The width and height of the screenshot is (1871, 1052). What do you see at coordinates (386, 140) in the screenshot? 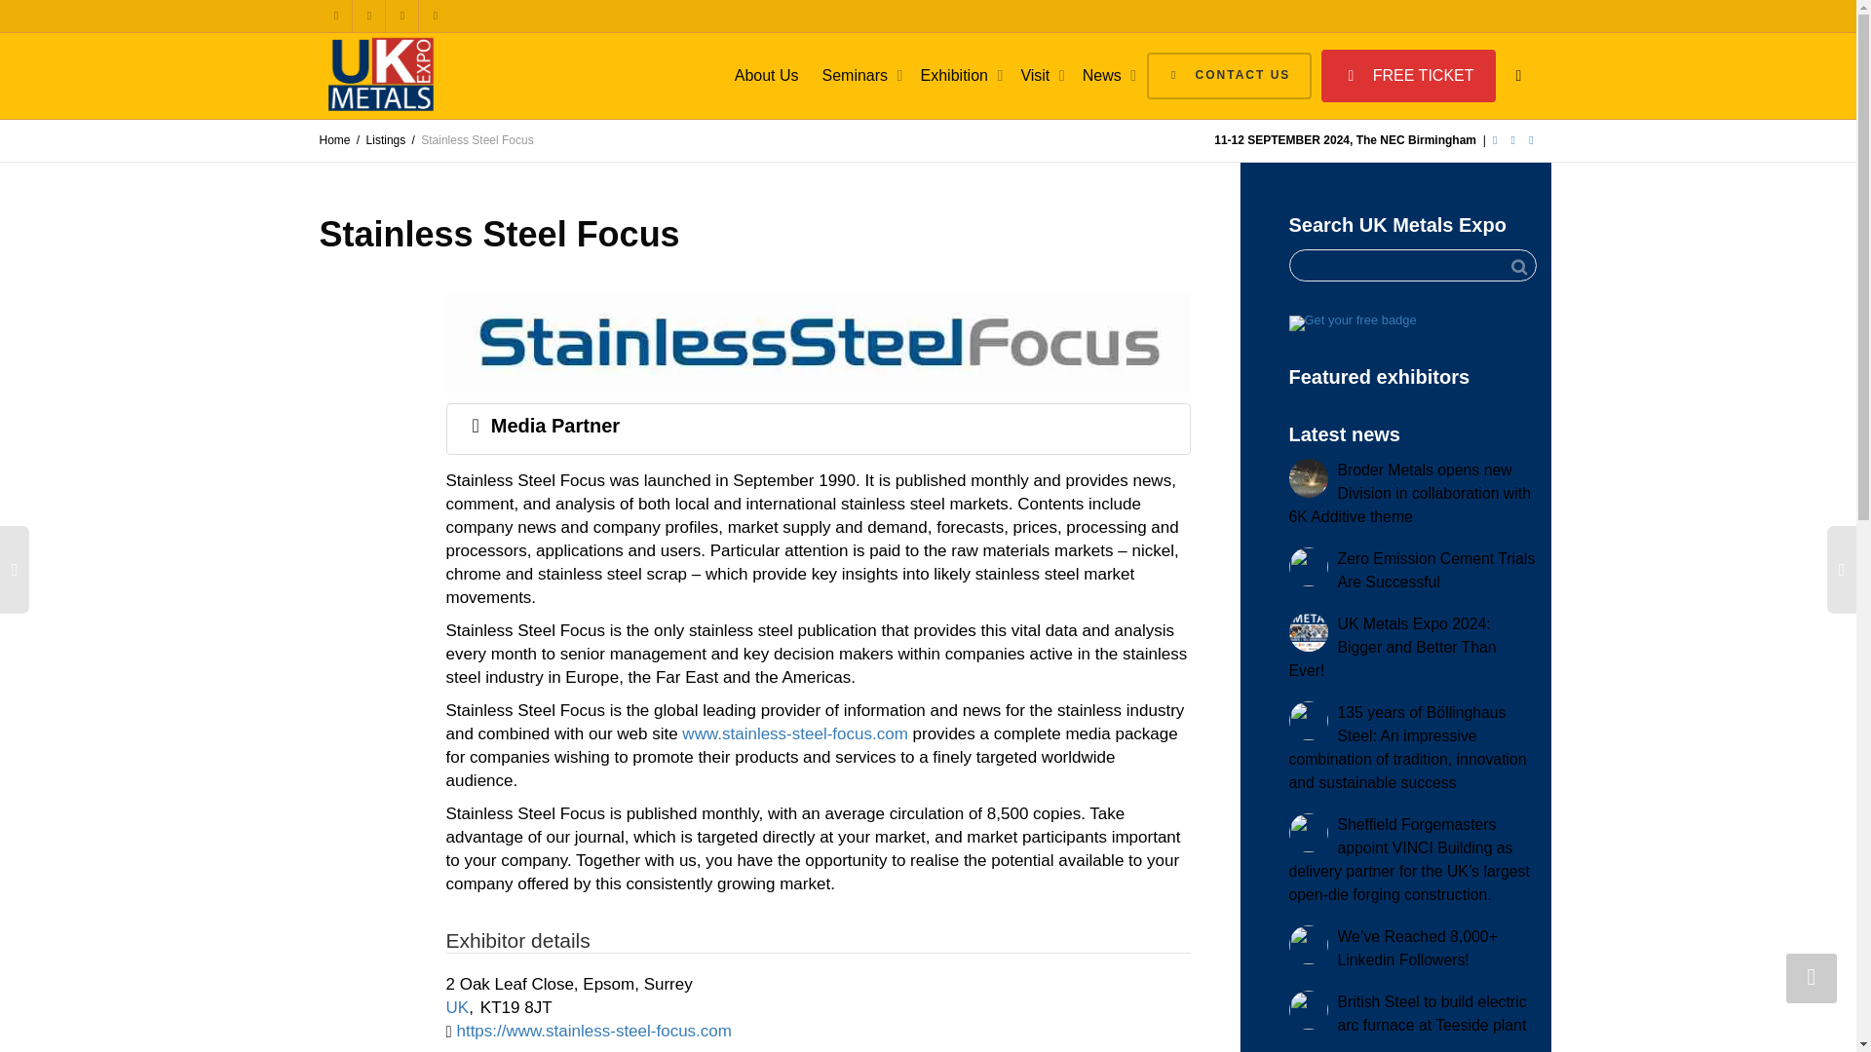
I see `Listings` at bounding box center [386, 140].